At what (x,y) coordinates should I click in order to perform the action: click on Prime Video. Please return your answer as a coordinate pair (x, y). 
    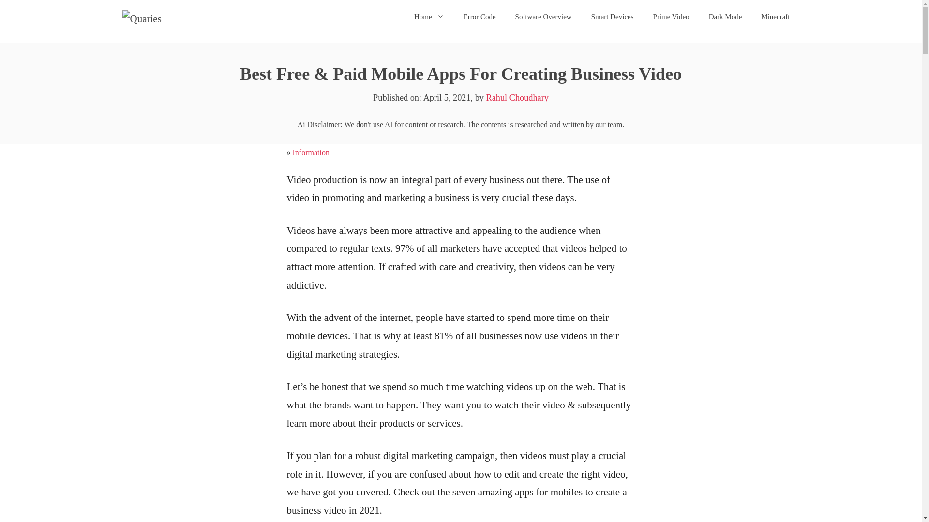
    Looking at the image, I should click on (672, 16).